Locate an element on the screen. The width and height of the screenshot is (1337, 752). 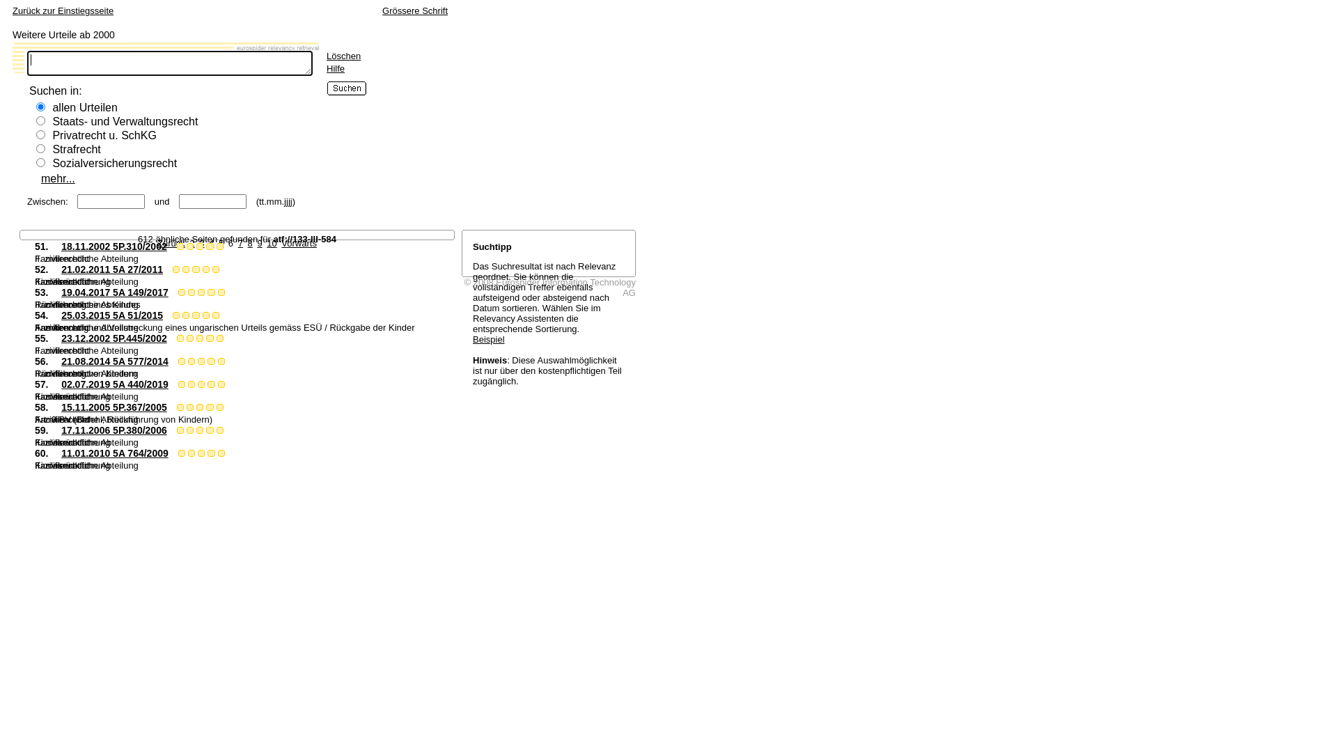
Relevanz 93% is located at coordinates (220, 407).